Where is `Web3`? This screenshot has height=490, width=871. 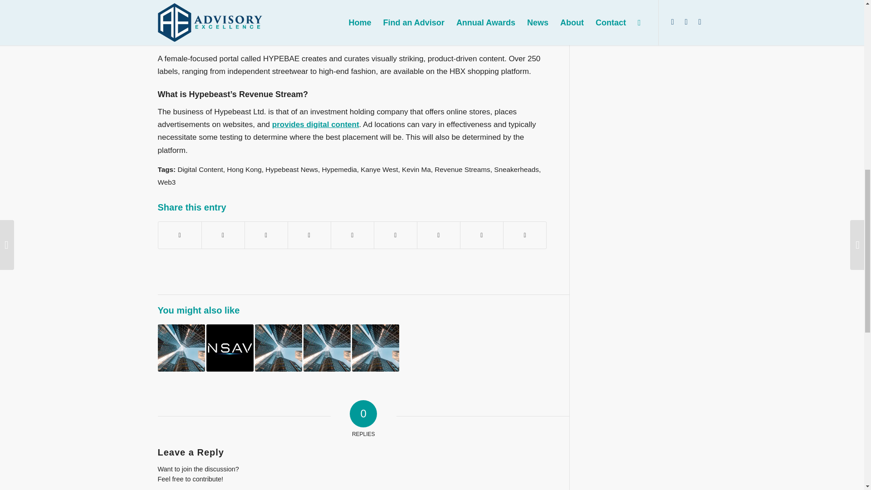
Web3 is located at coordinates (166, 182).